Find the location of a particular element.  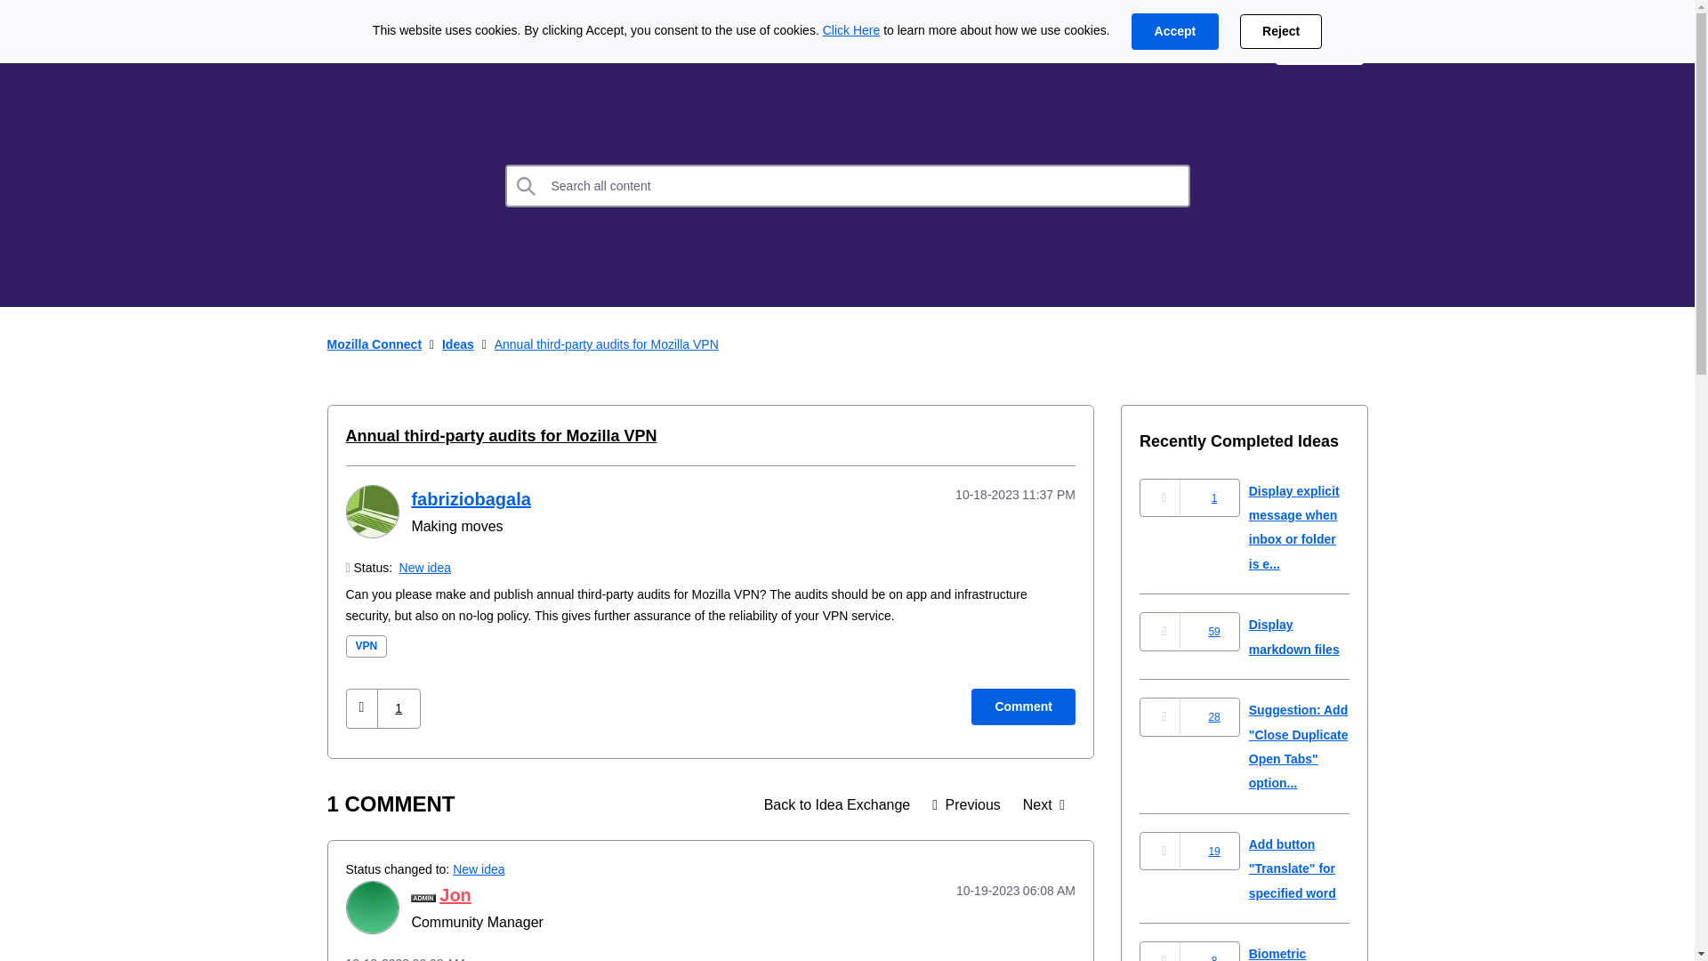

1 is located at coordinates (399, 708).